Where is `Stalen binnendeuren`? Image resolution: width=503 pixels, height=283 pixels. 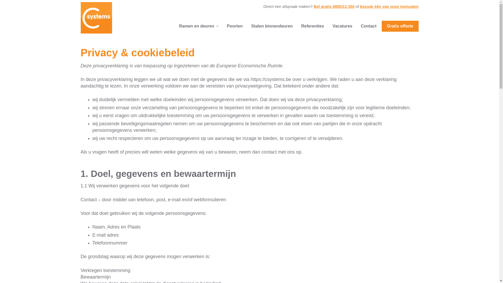 Stalen binnendeuren is located at coordinates (270, 26).